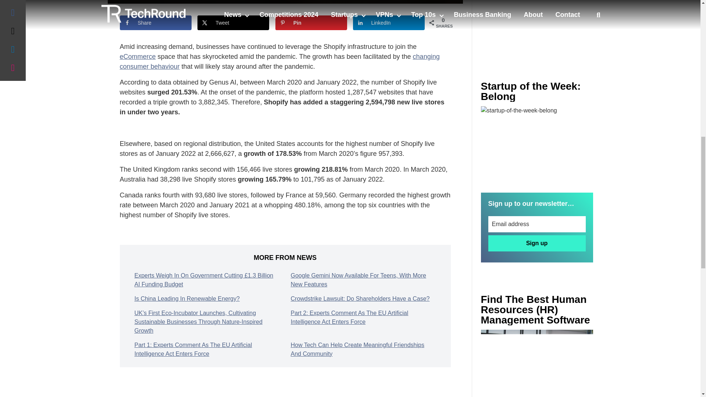 Image resolution: width=706 pixels, height=397 pixels. What do you see at coordinates (537, 143) in the screenshot?
I see `Startup of the Week: Neon Link` at bounding box center [537, 143].